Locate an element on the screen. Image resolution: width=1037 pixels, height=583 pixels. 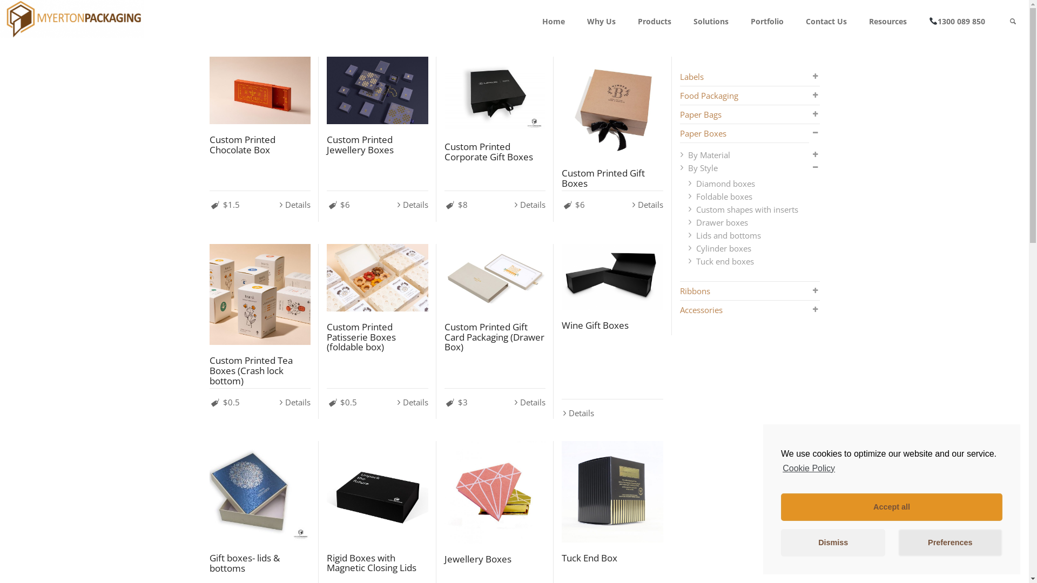
Wine Gift Boxes is located at coordinates (612, 277).